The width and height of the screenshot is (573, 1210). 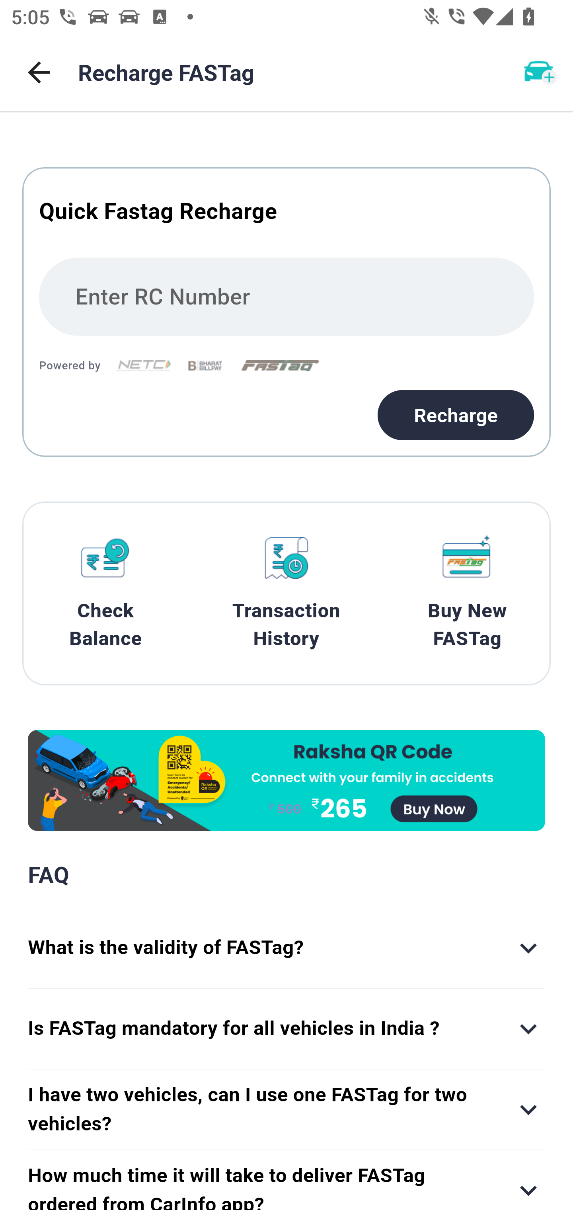 What do you see at coordinates (286, 1029) in the screenshot?
I see `Is FASTag mandatory for all vehicles in India ?` at bounding box center [286, 1029].